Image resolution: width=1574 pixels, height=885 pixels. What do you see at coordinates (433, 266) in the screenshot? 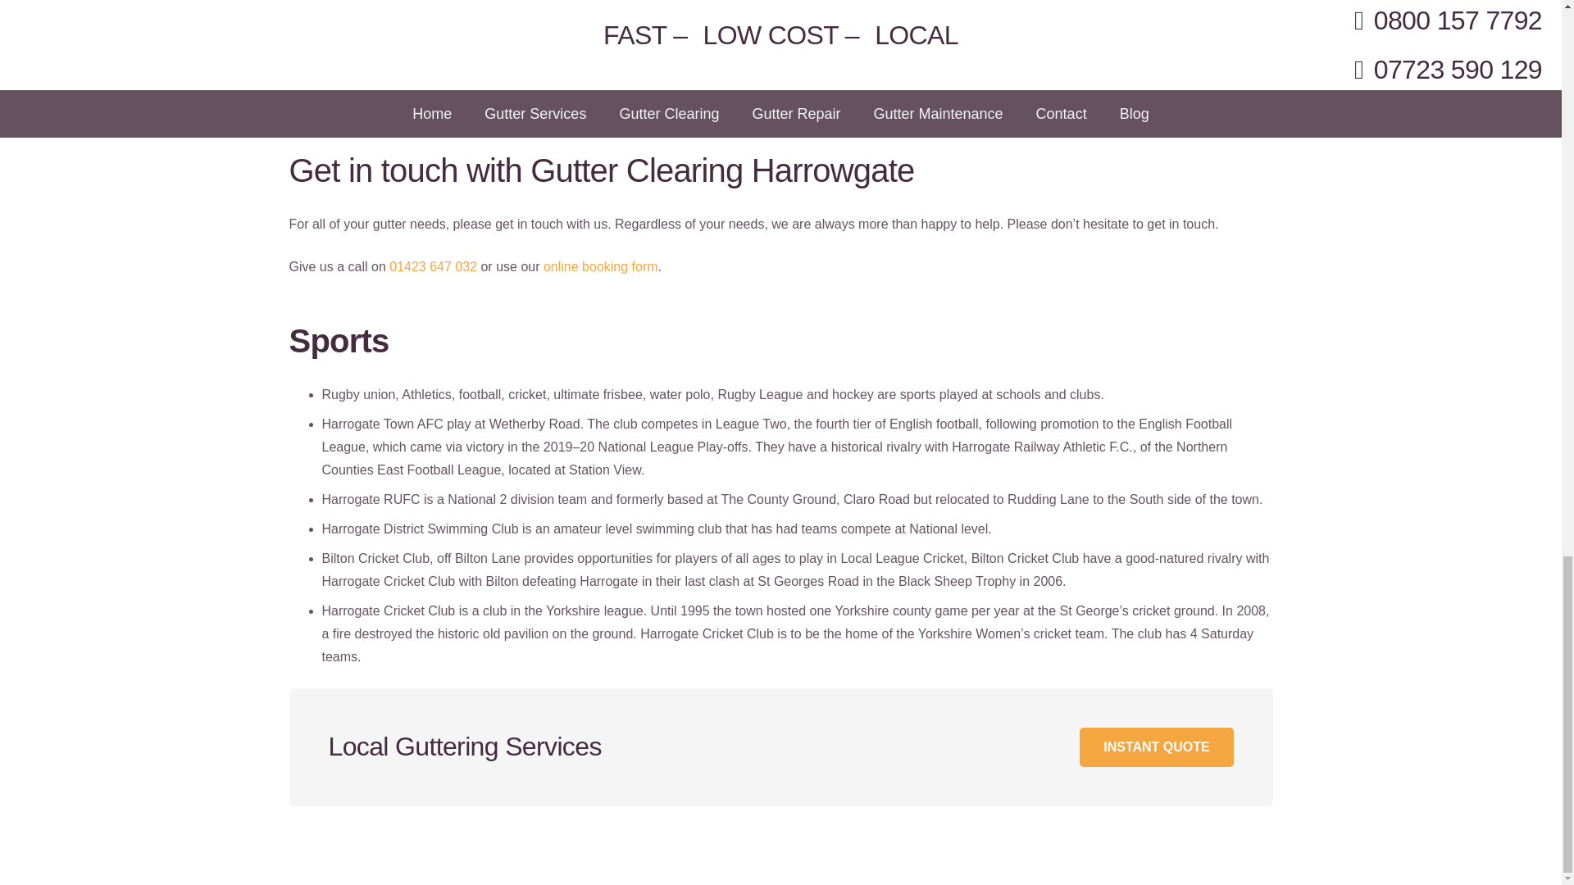
I see `01423 647 032` at bounding box center [433, 266].